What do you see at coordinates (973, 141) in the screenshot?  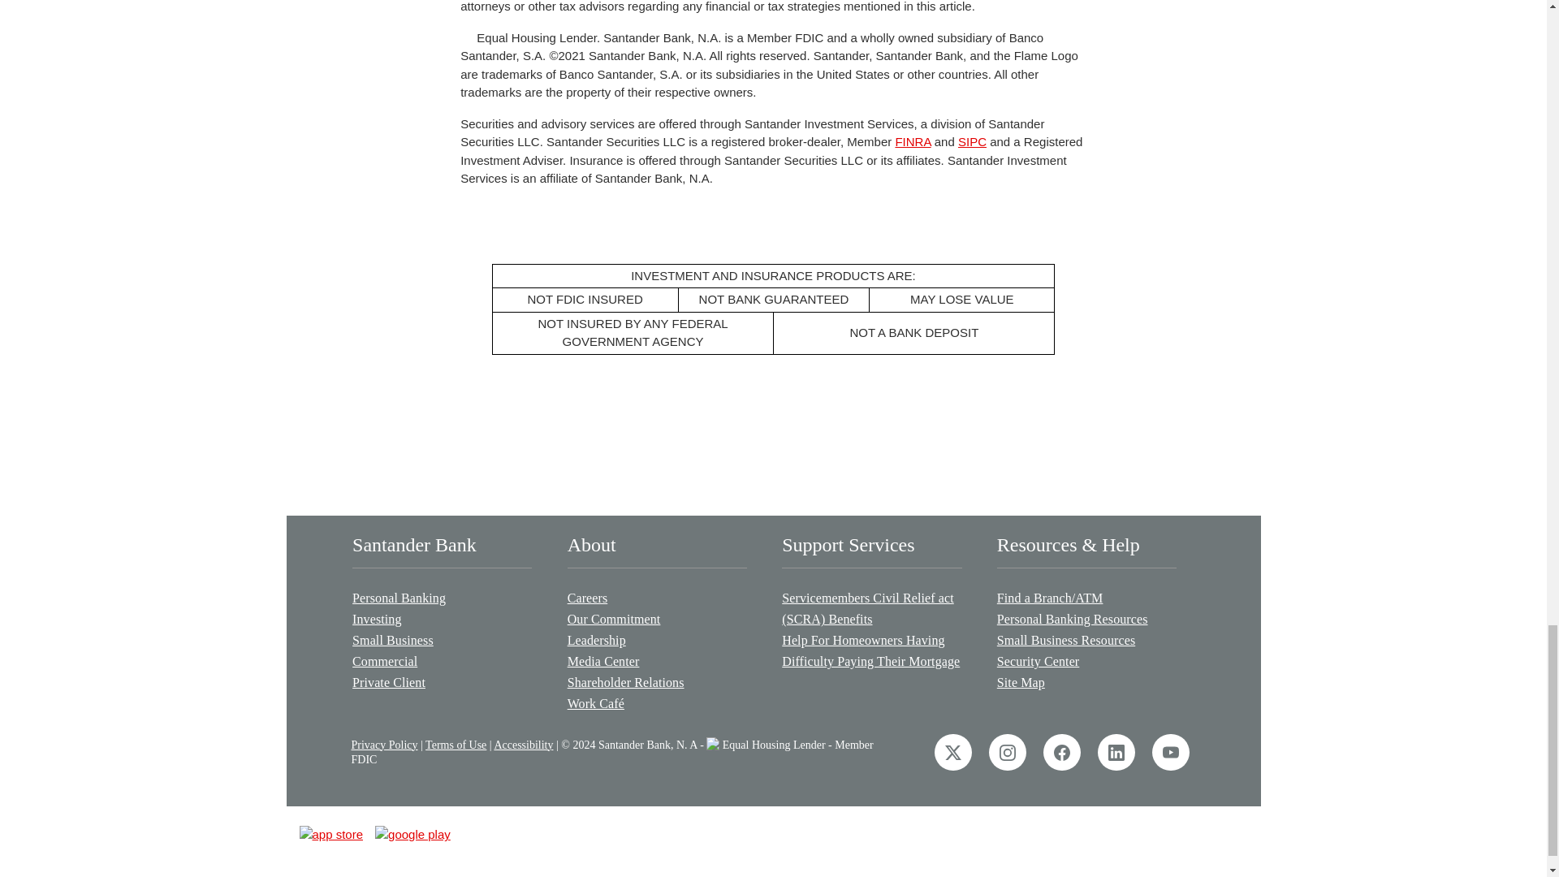 I see `SIPC` at bounding box center [973, 141].